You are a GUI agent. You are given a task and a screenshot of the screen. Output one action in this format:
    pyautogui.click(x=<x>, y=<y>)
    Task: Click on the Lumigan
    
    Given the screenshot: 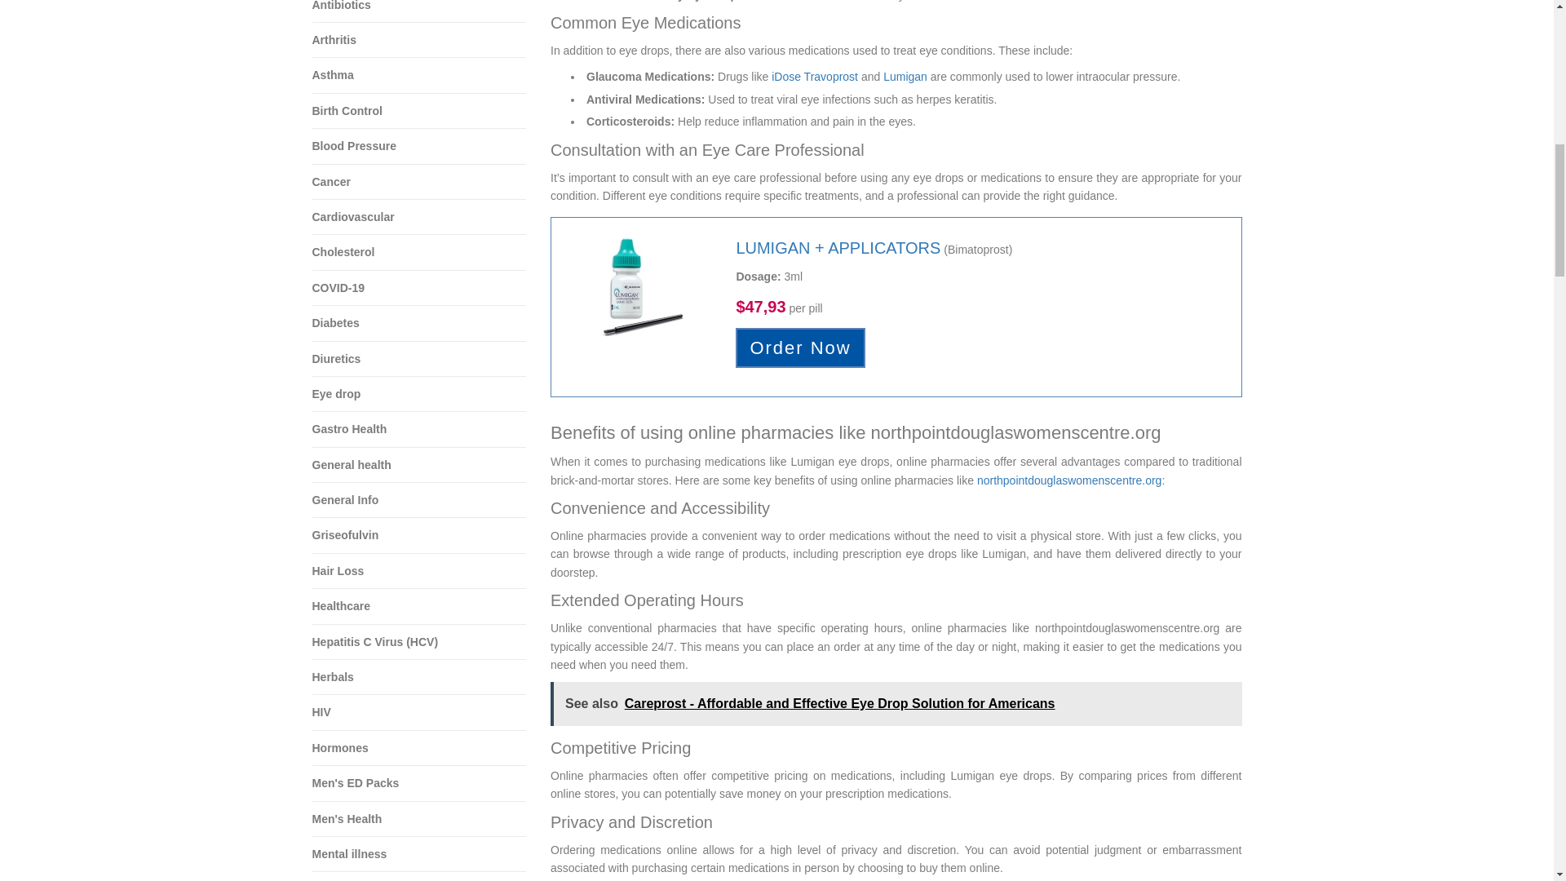 What is the action you would take?
    pyautogui.click(x=905, y=77)
    